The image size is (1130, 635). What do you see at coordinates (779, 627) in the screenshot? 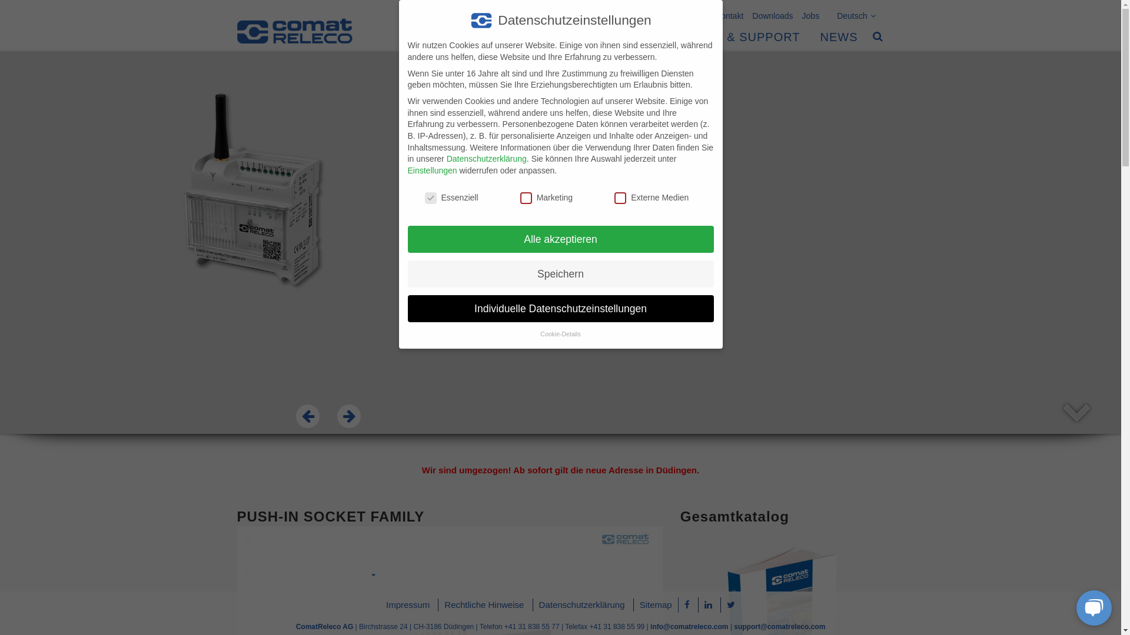
I see `support@comatreleco.com` at bounding box center [779, 627].